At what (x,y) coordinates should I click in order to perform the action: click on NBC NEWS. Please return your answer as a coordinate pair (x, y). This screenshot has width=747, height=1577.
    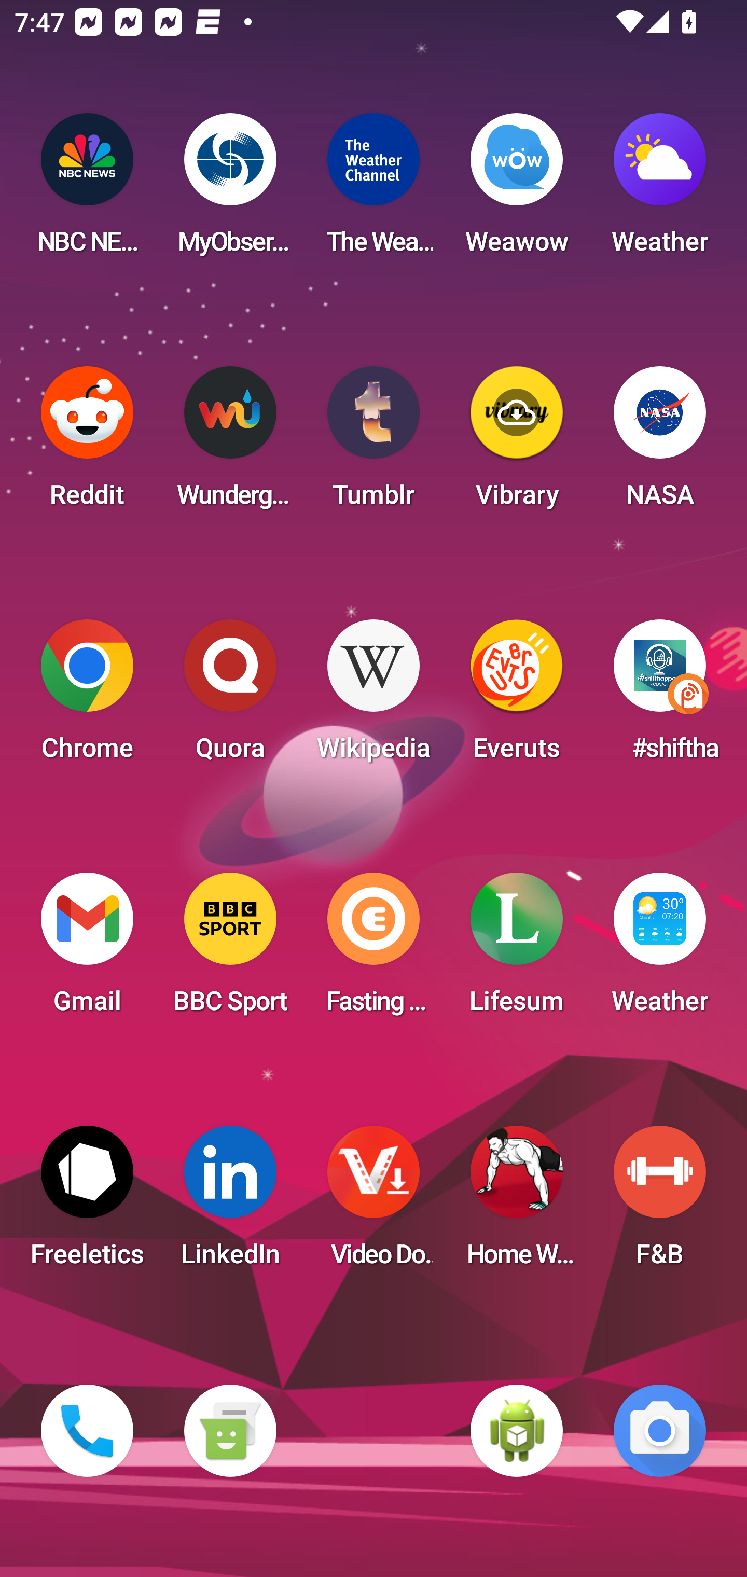
    Looking at the image, I should click on (87, 190).